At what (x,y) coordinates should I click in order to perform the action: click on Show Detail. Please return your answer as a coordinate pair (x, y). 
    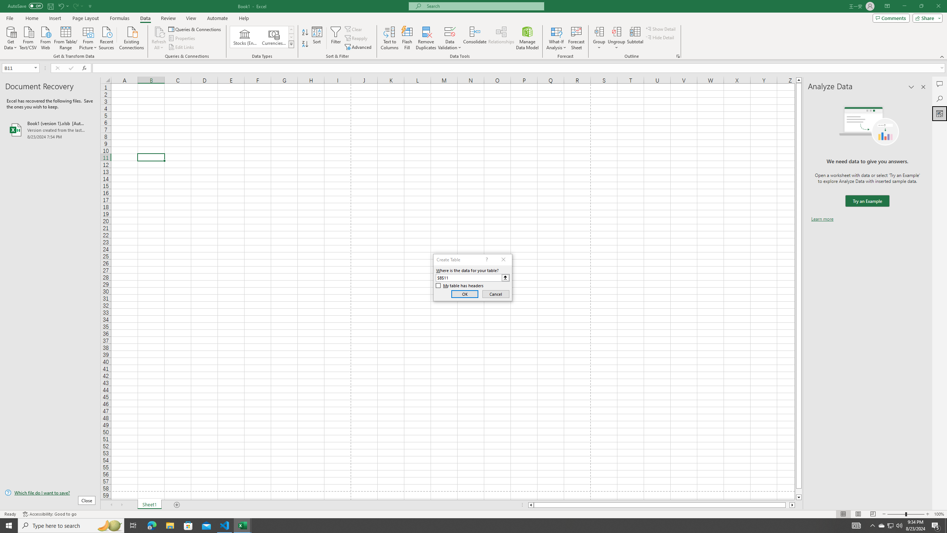
    Looking at the image, I should click on (661, 29).